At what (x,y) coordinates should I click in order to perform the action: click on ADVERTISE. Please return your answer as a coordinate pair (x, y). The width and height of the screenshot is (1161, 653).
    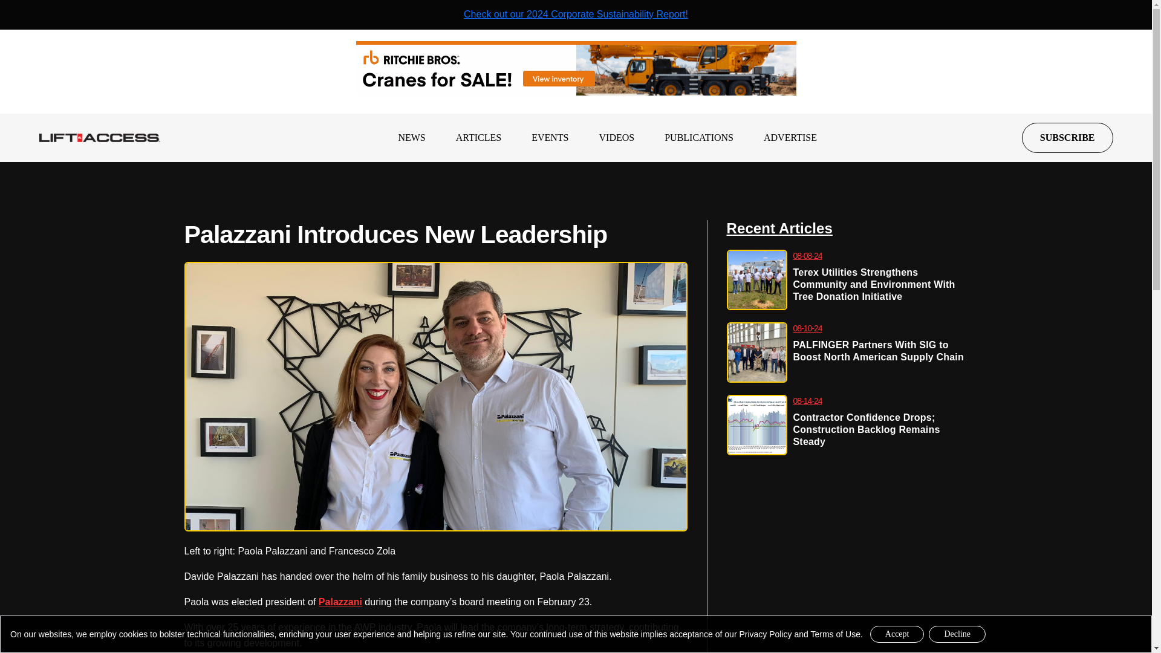
    Looking at the image, I should click on (790, 137).